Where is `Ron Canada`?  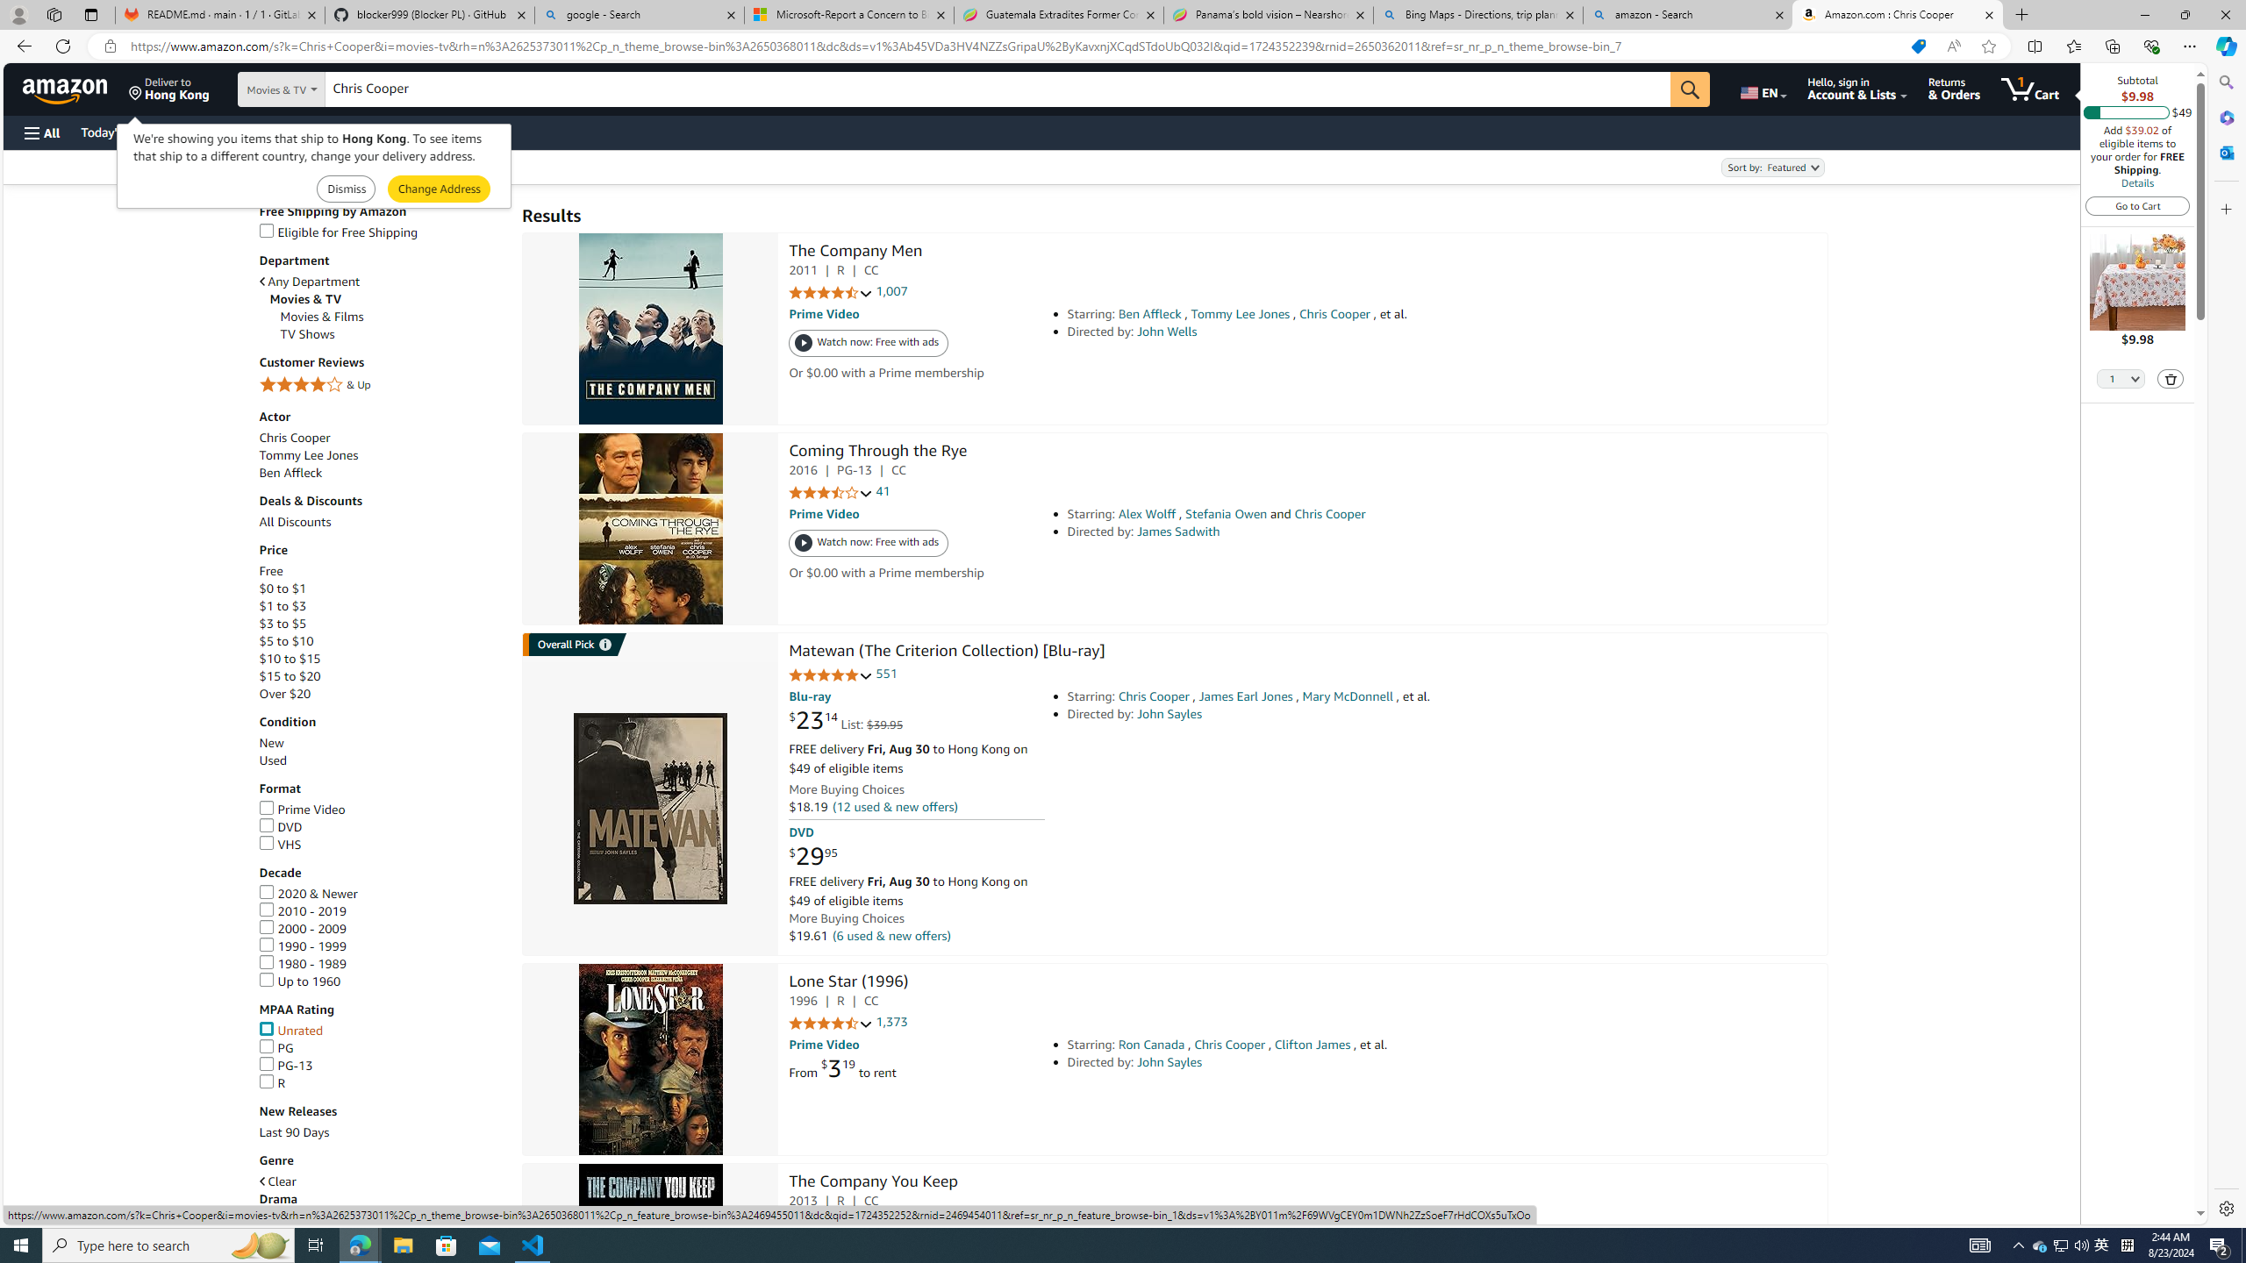 Ron Canada is located at coordinates (1151, 1045).